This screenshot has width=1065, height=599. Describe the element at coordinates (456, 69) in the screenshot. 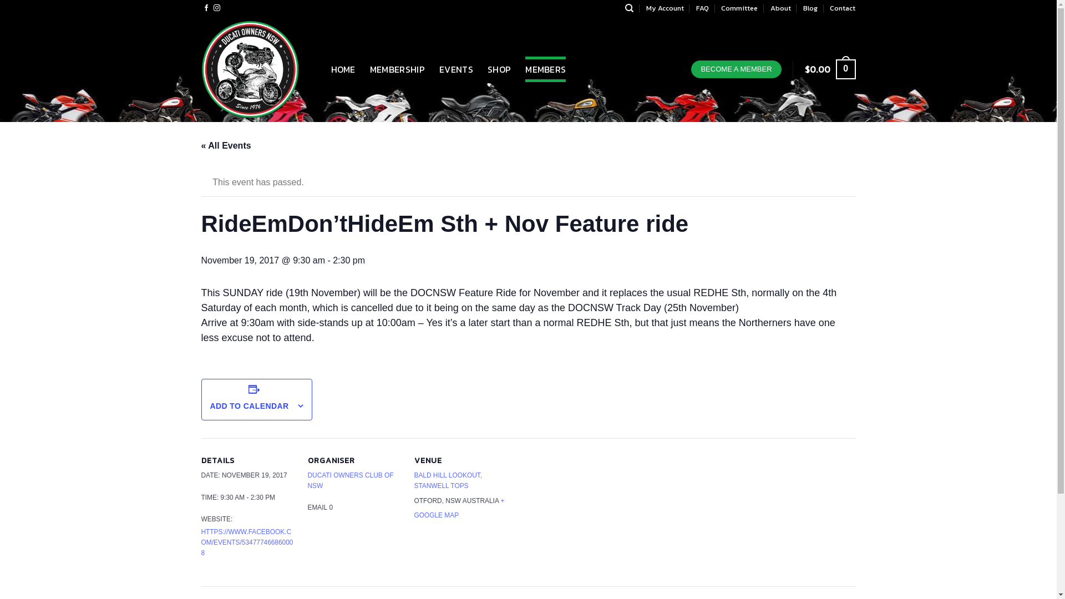

I see `EVENTS` at that location.